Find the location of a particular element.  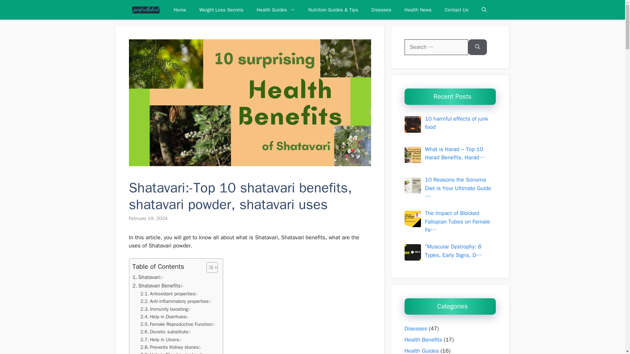

Help in Ulcers:- is located at coordinates (161, 340).